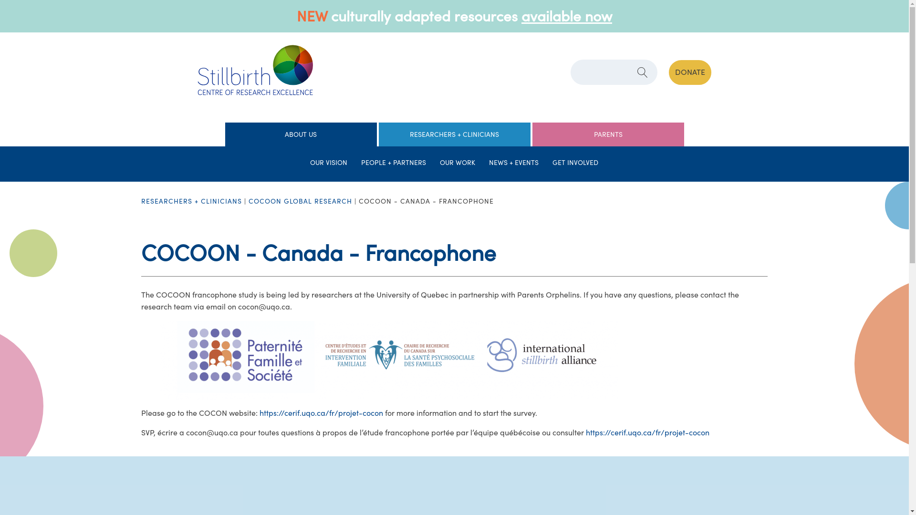  I want to click on GET INVOLVED, so click(575, 164).